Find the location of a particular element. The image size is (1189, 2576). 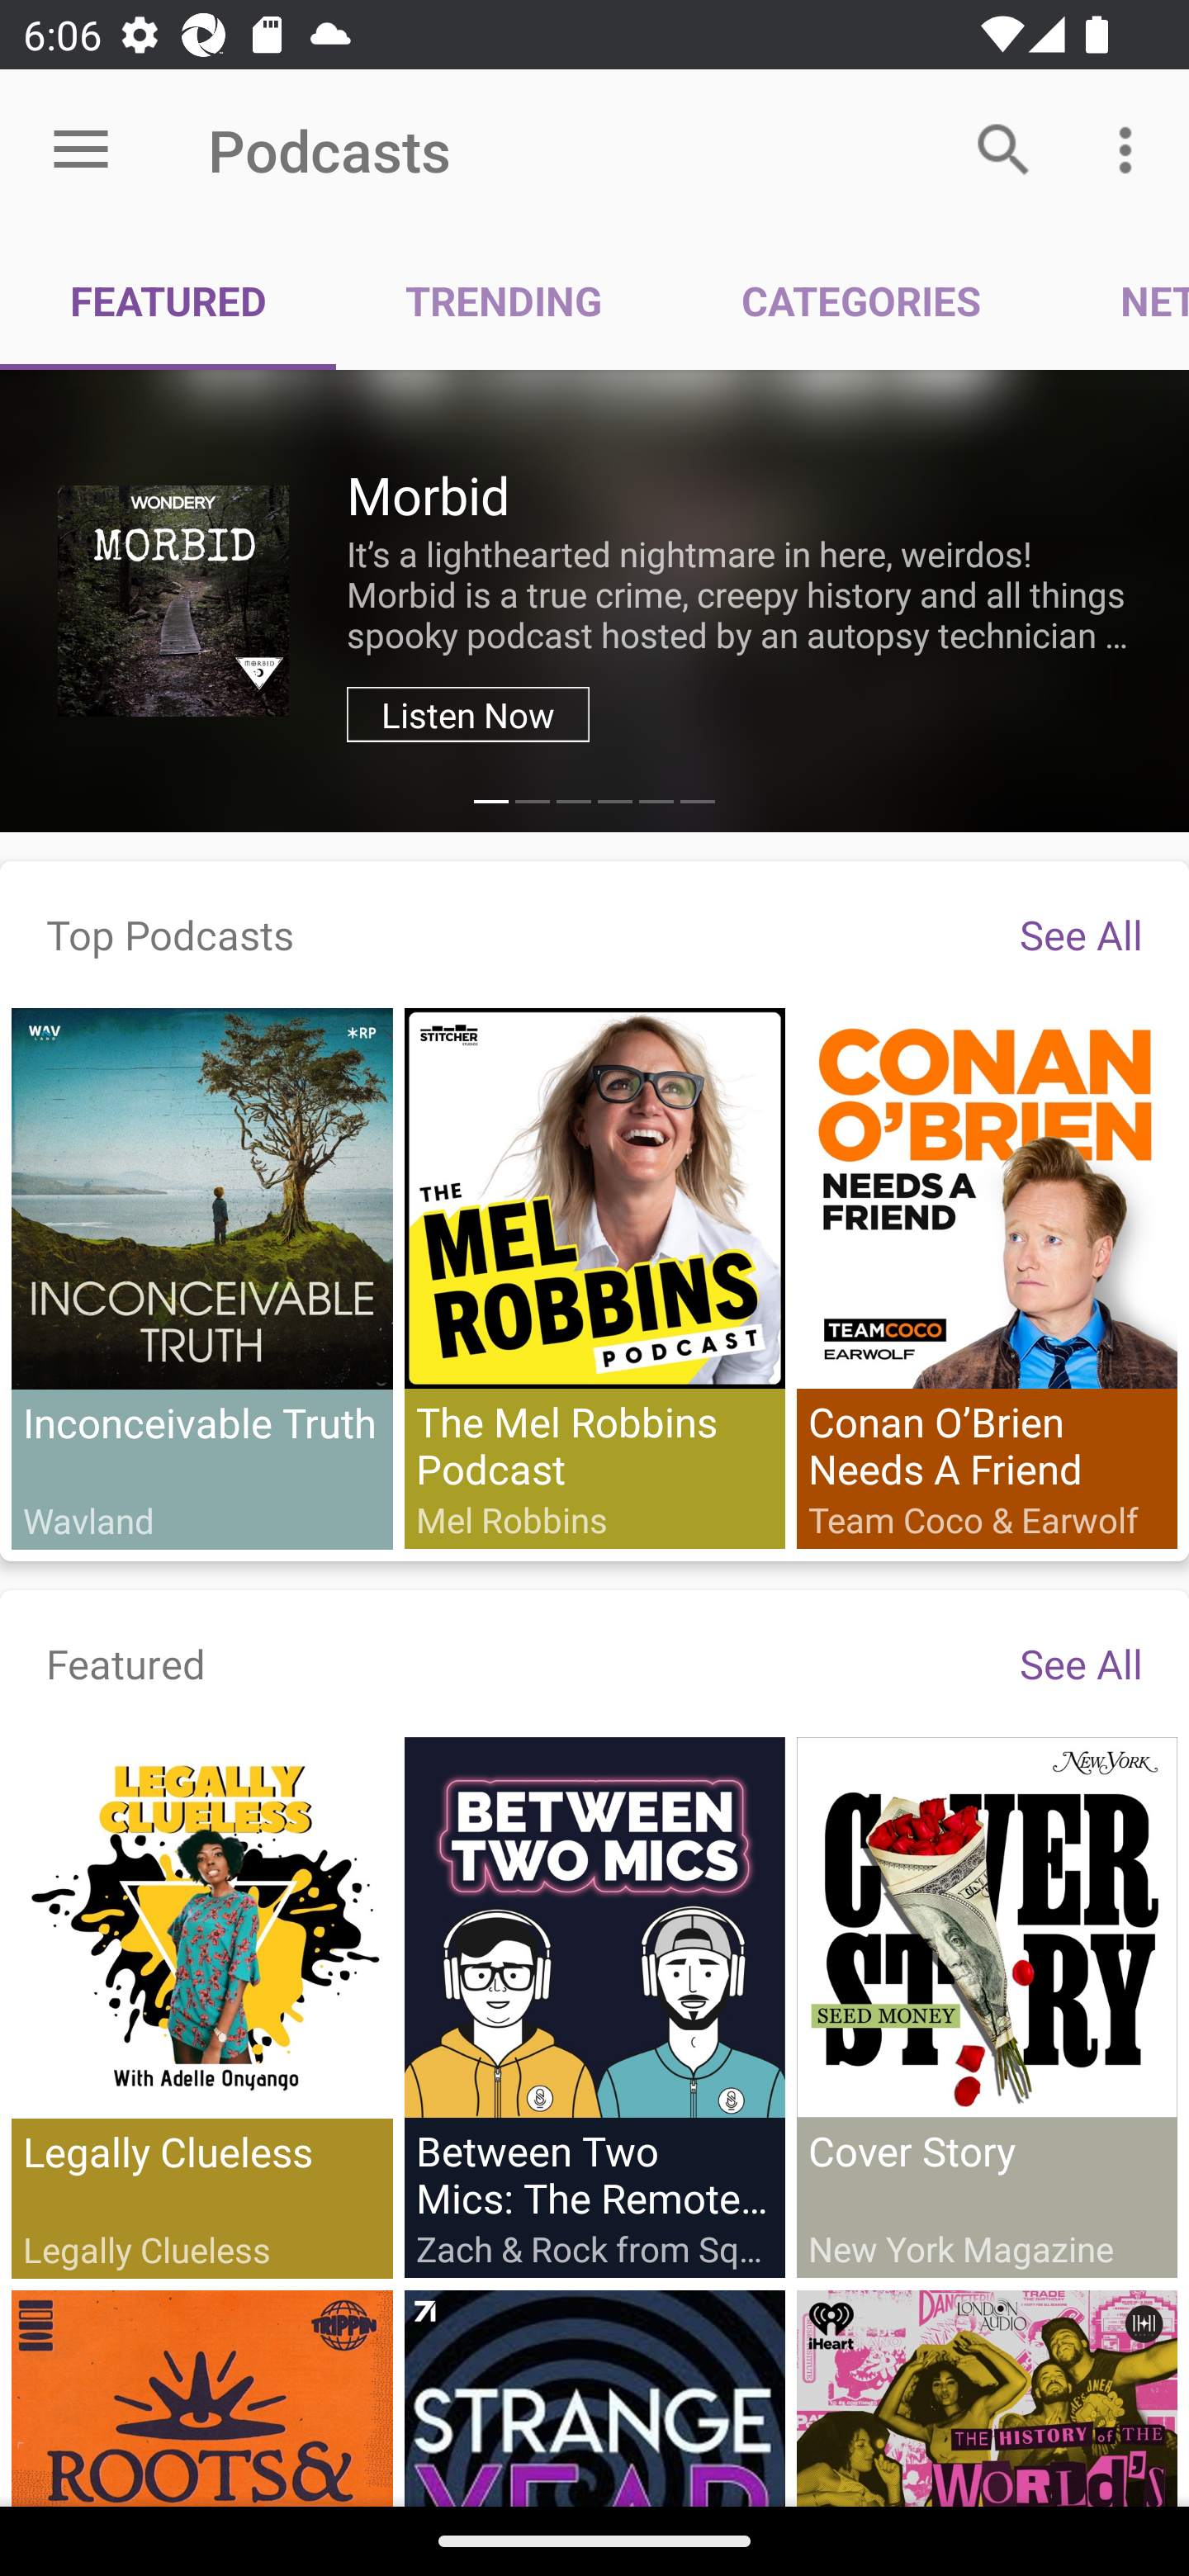

FEATURED is located at coordinates (168, 301).